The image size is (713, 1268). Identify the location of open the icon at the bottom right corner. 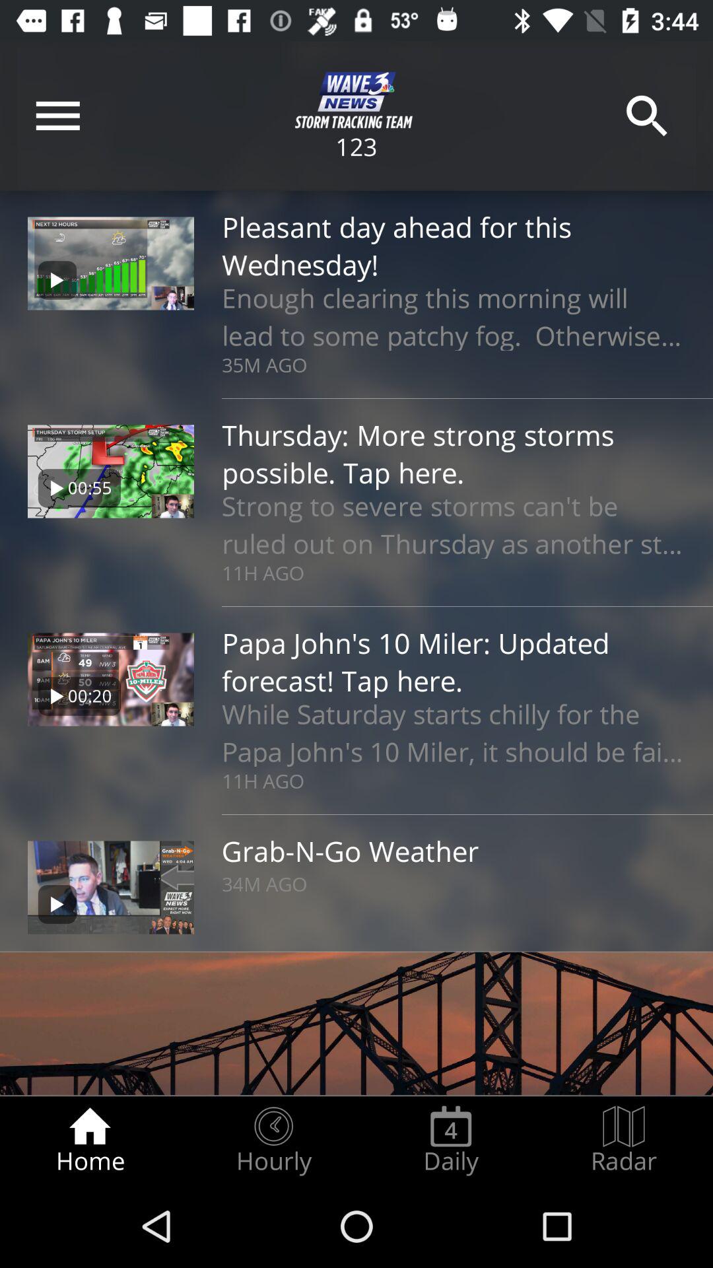
(624, 1140).